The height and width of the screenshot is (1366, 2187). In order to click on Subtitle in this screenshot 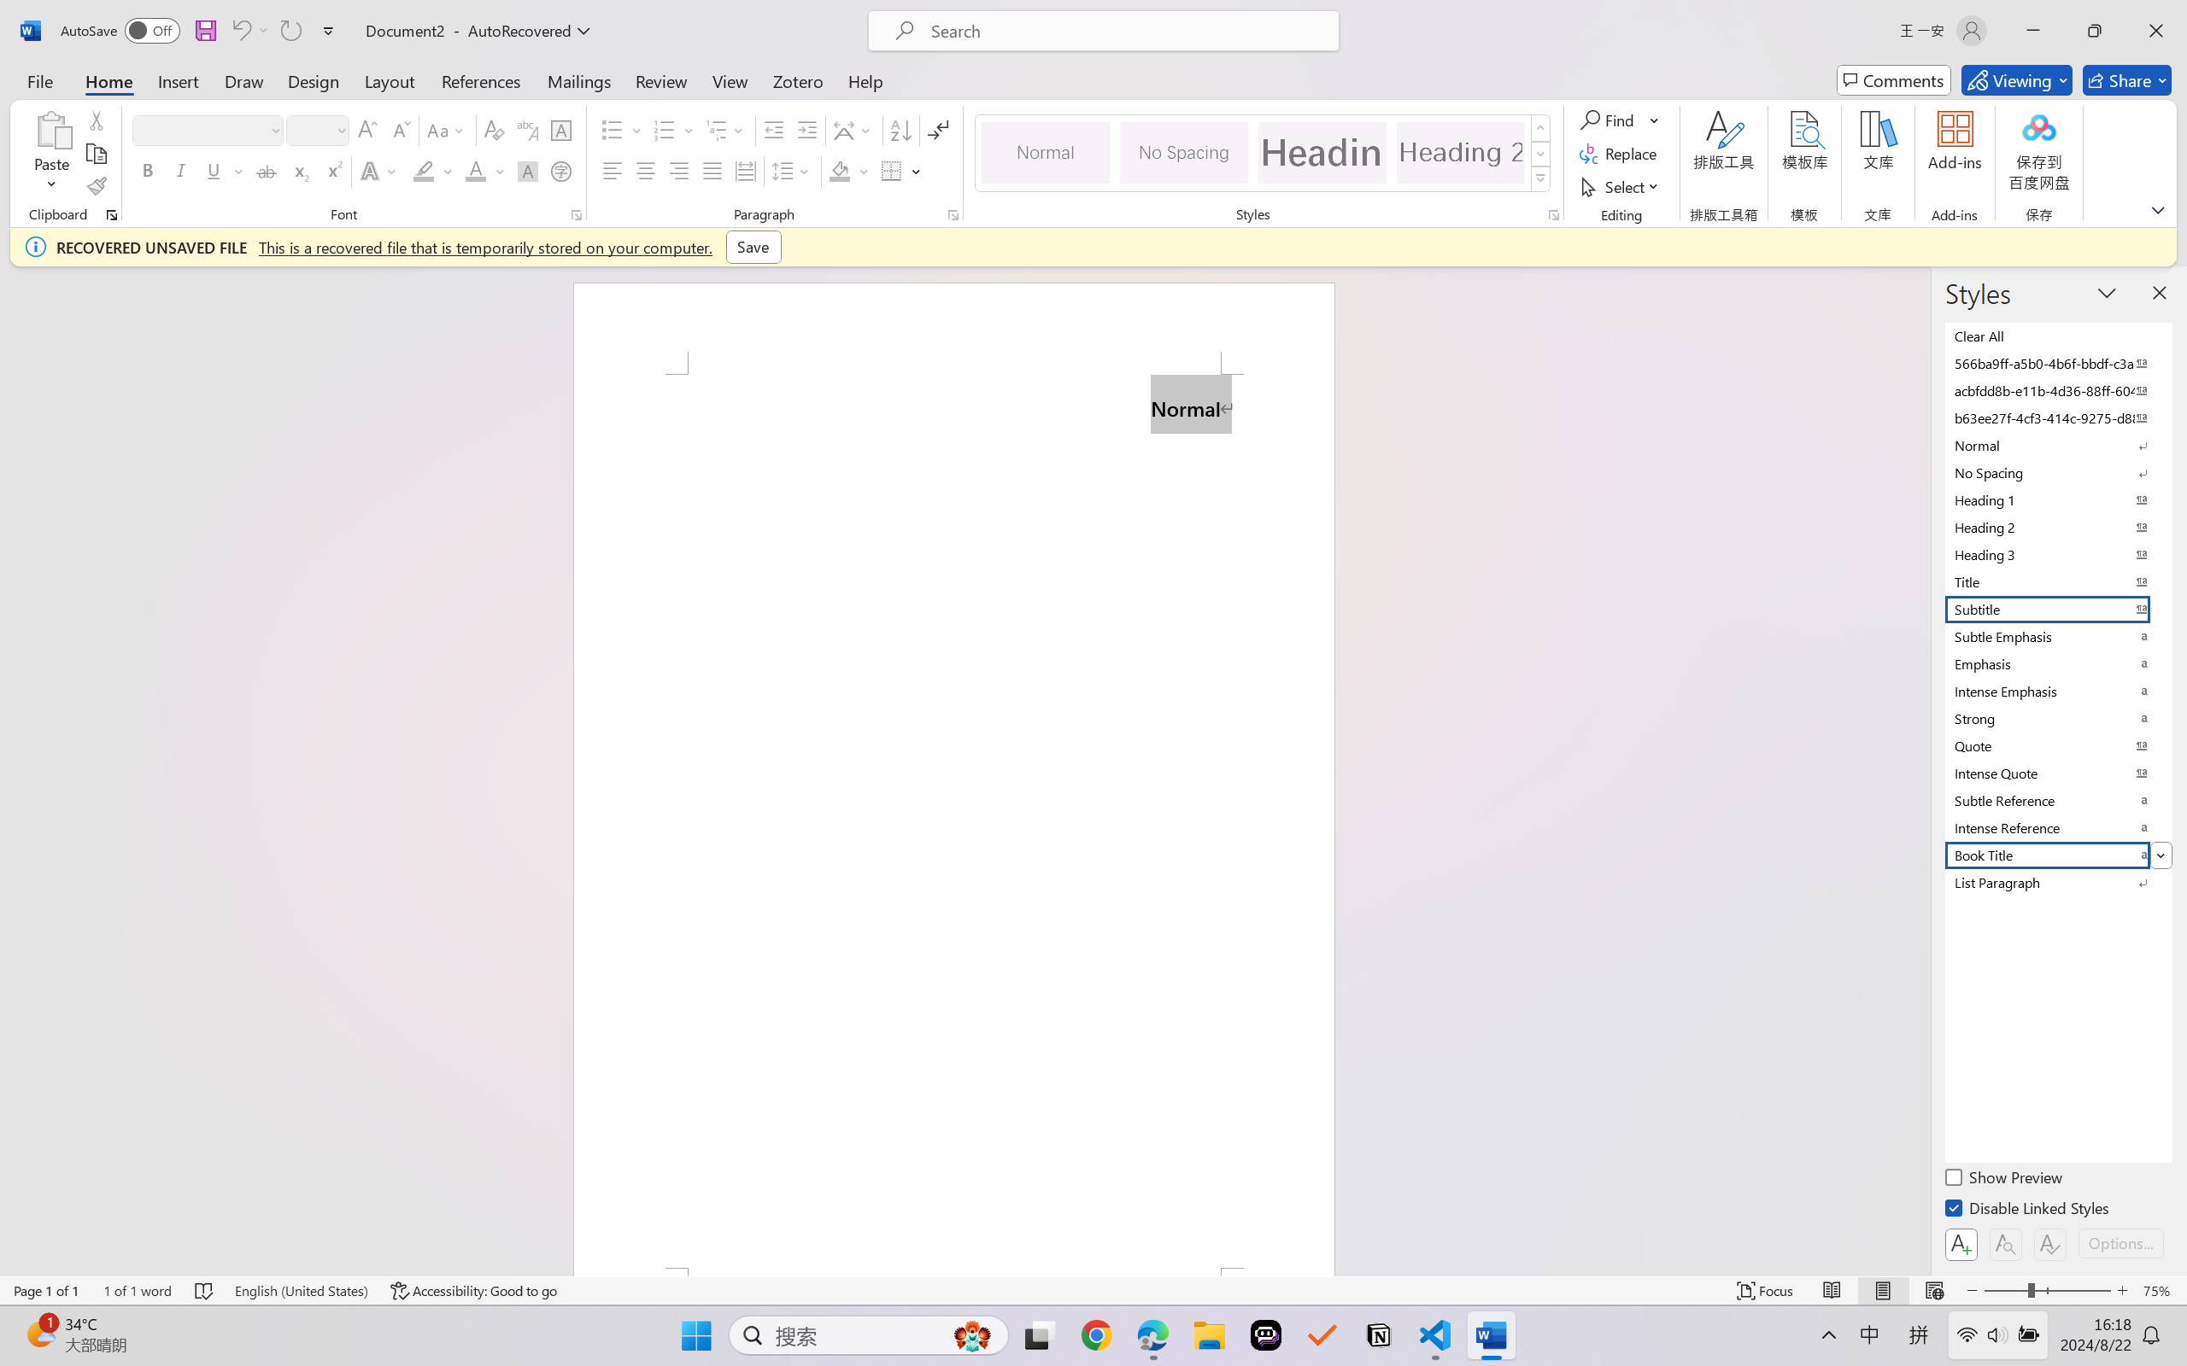, I will do `click(2057, 609)`.